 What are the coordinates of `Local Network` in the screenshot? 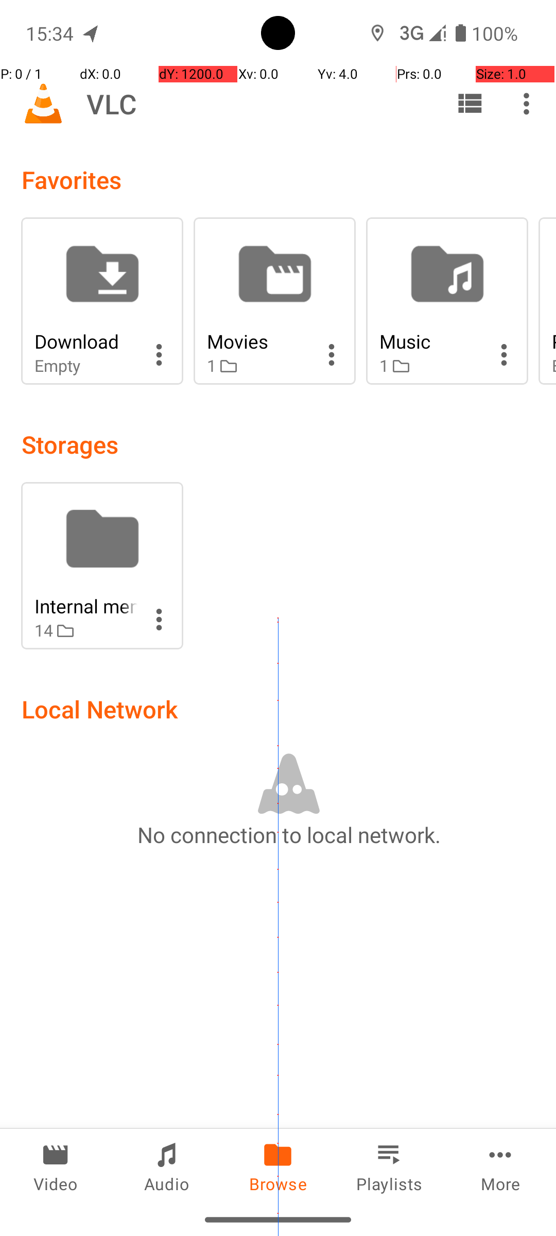 It's located at (100, 709).